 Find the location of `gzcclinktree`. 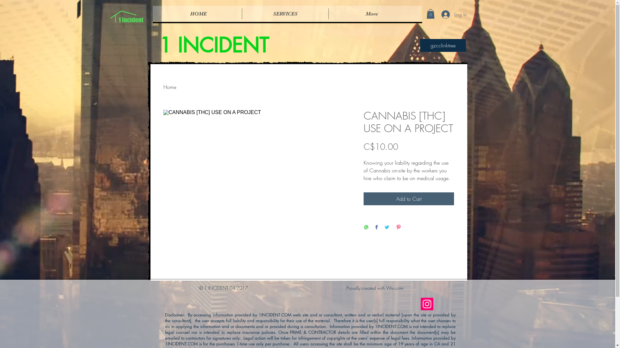

gzcclinktree is located at coordinates (443, 45).